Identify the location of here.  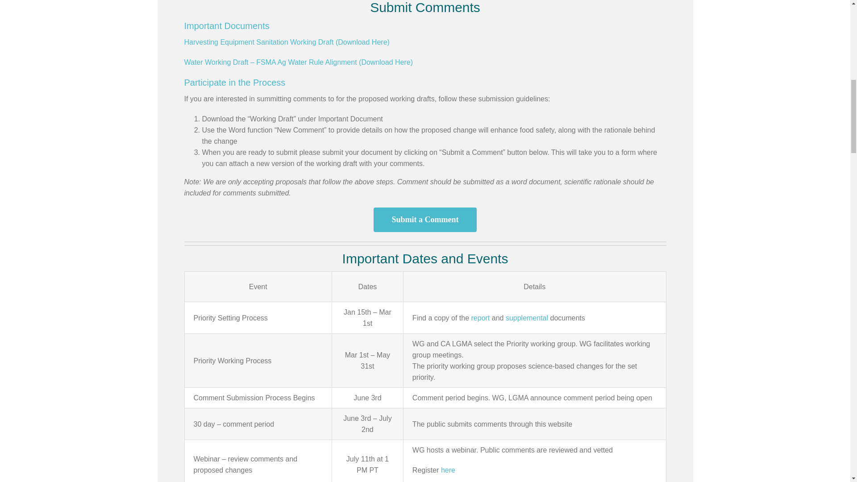
(448, 470).